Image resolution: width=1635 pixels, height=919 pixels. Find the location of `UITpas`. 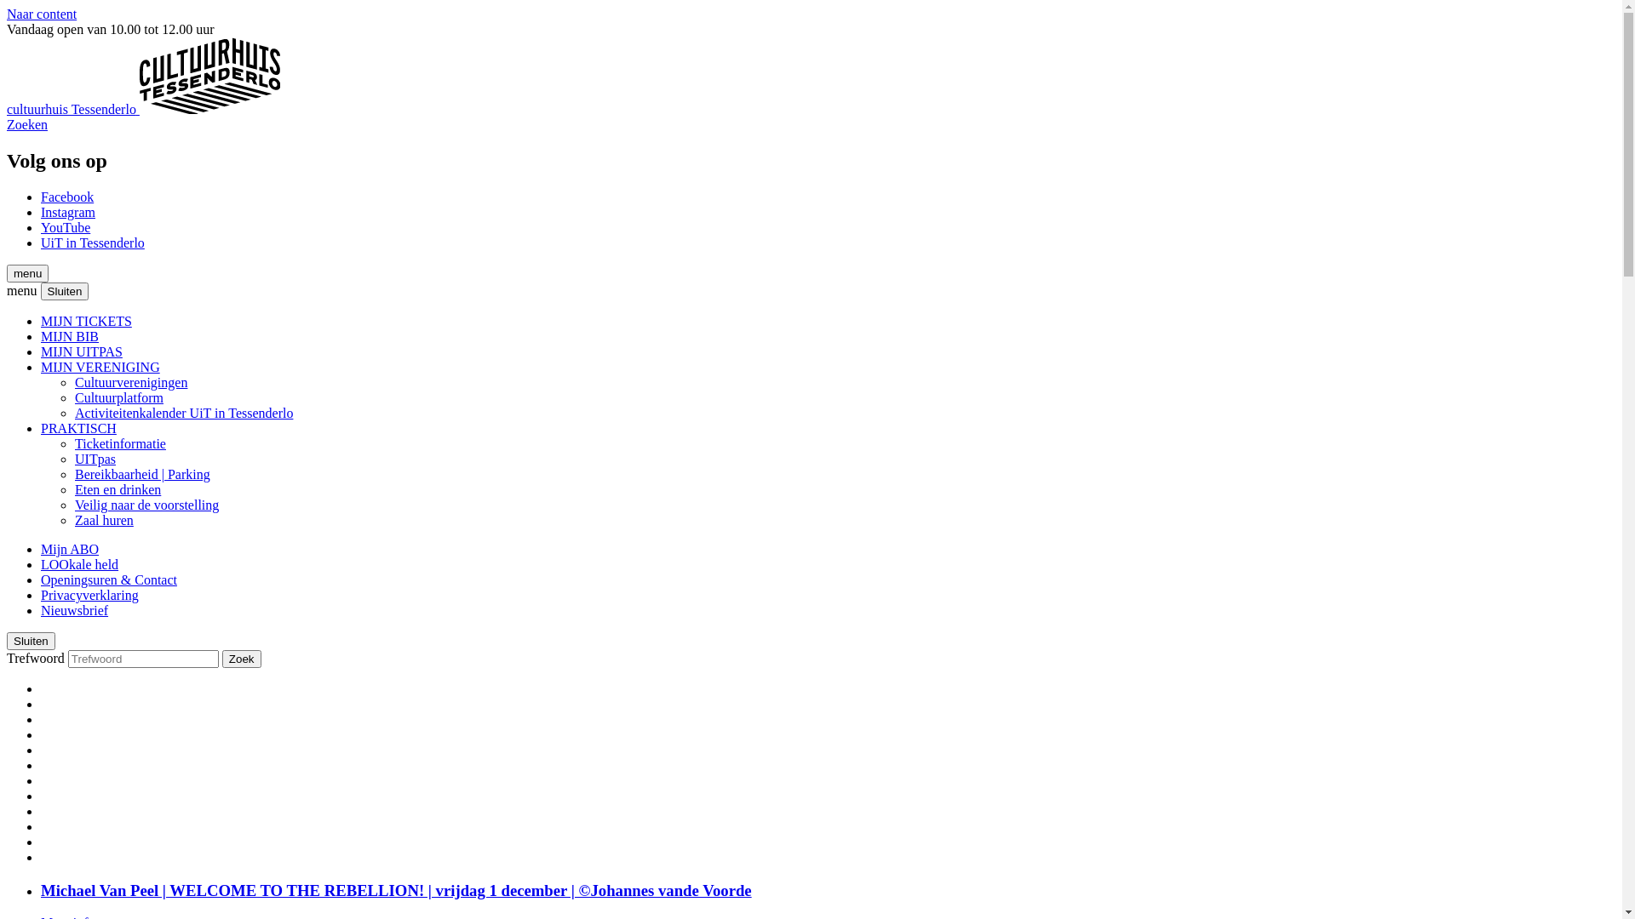

UITpas is located at coordinates (95, 459).